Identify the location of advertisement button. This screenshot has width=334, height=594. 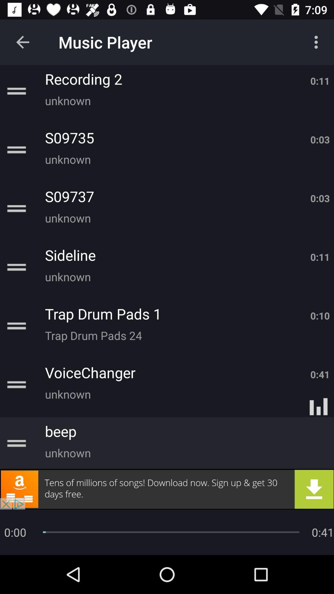
(167, 489).